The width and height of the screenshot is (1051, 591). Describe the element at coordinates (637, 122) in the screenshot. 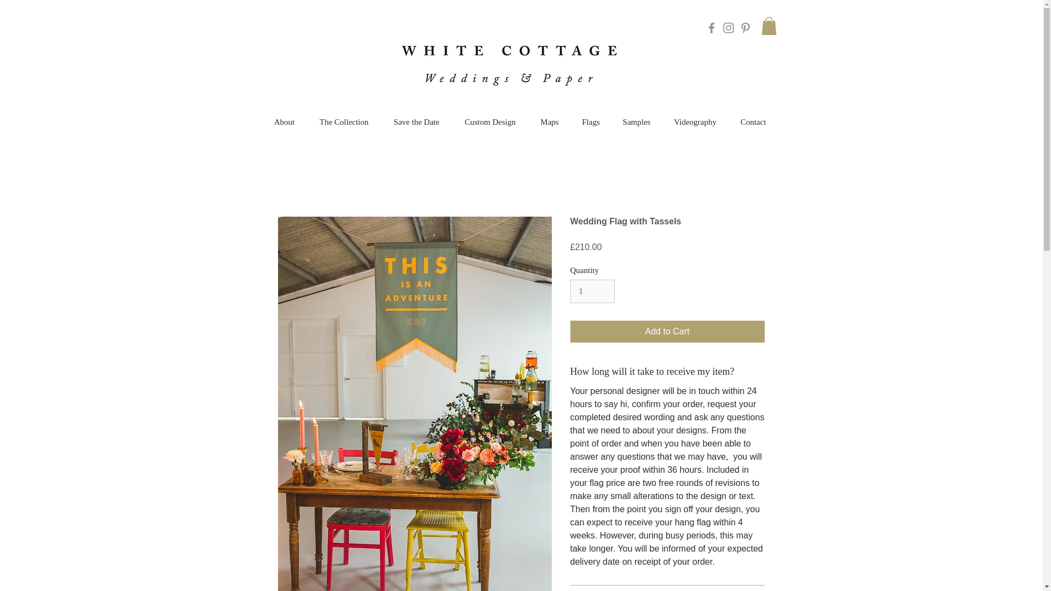

I see `Samples` at that location.